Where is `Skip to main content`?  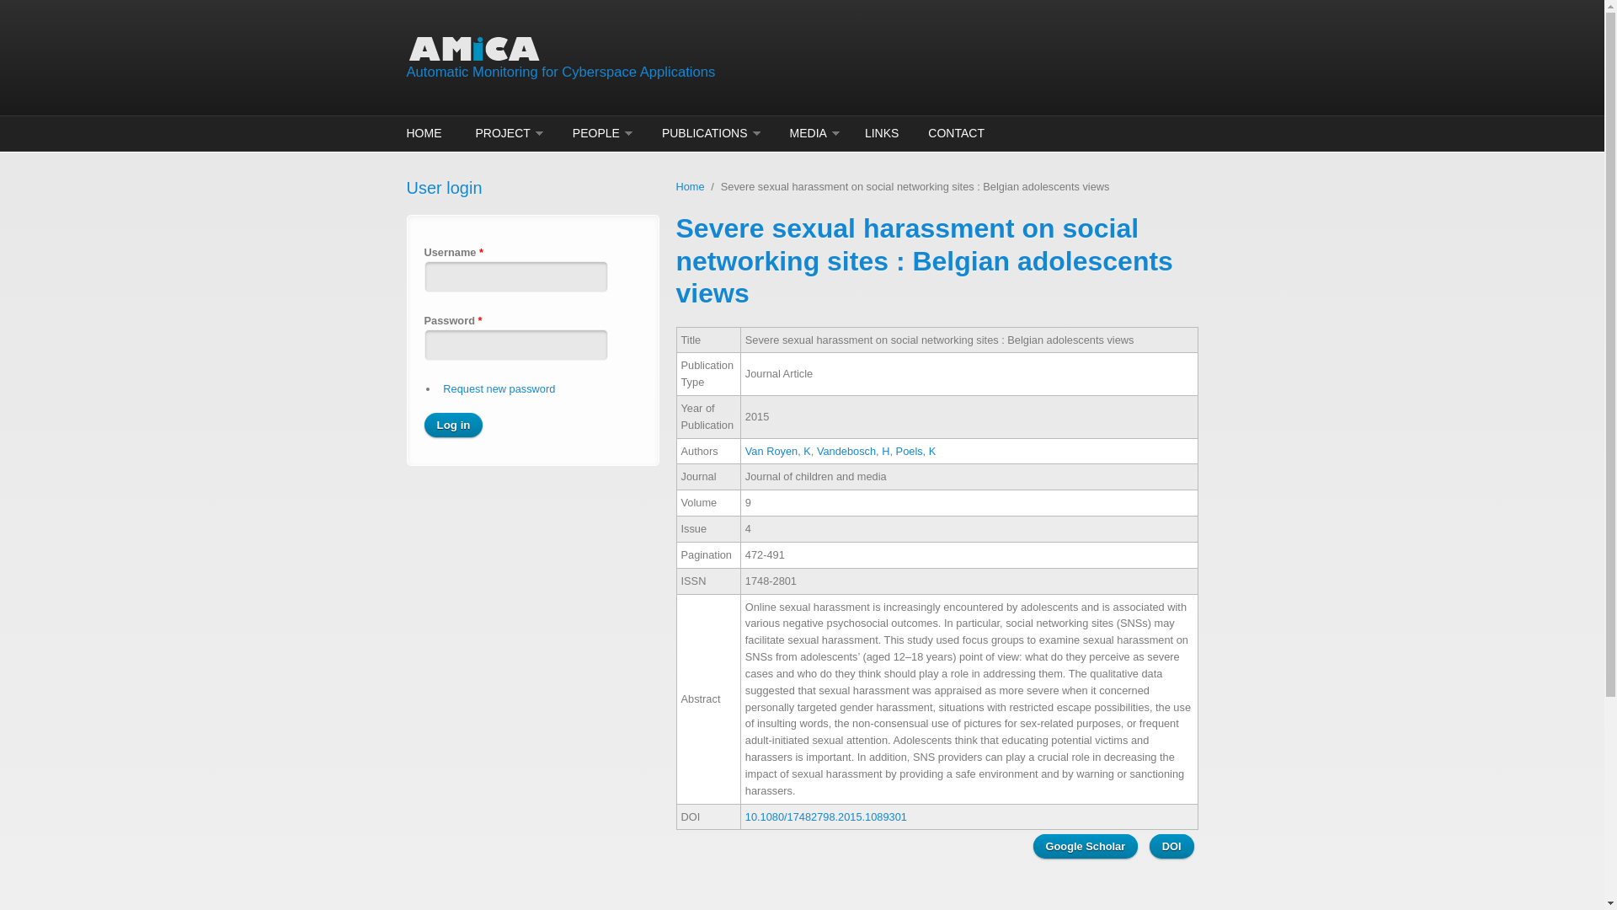
Skip to main content is located at coordinates (49, 0).